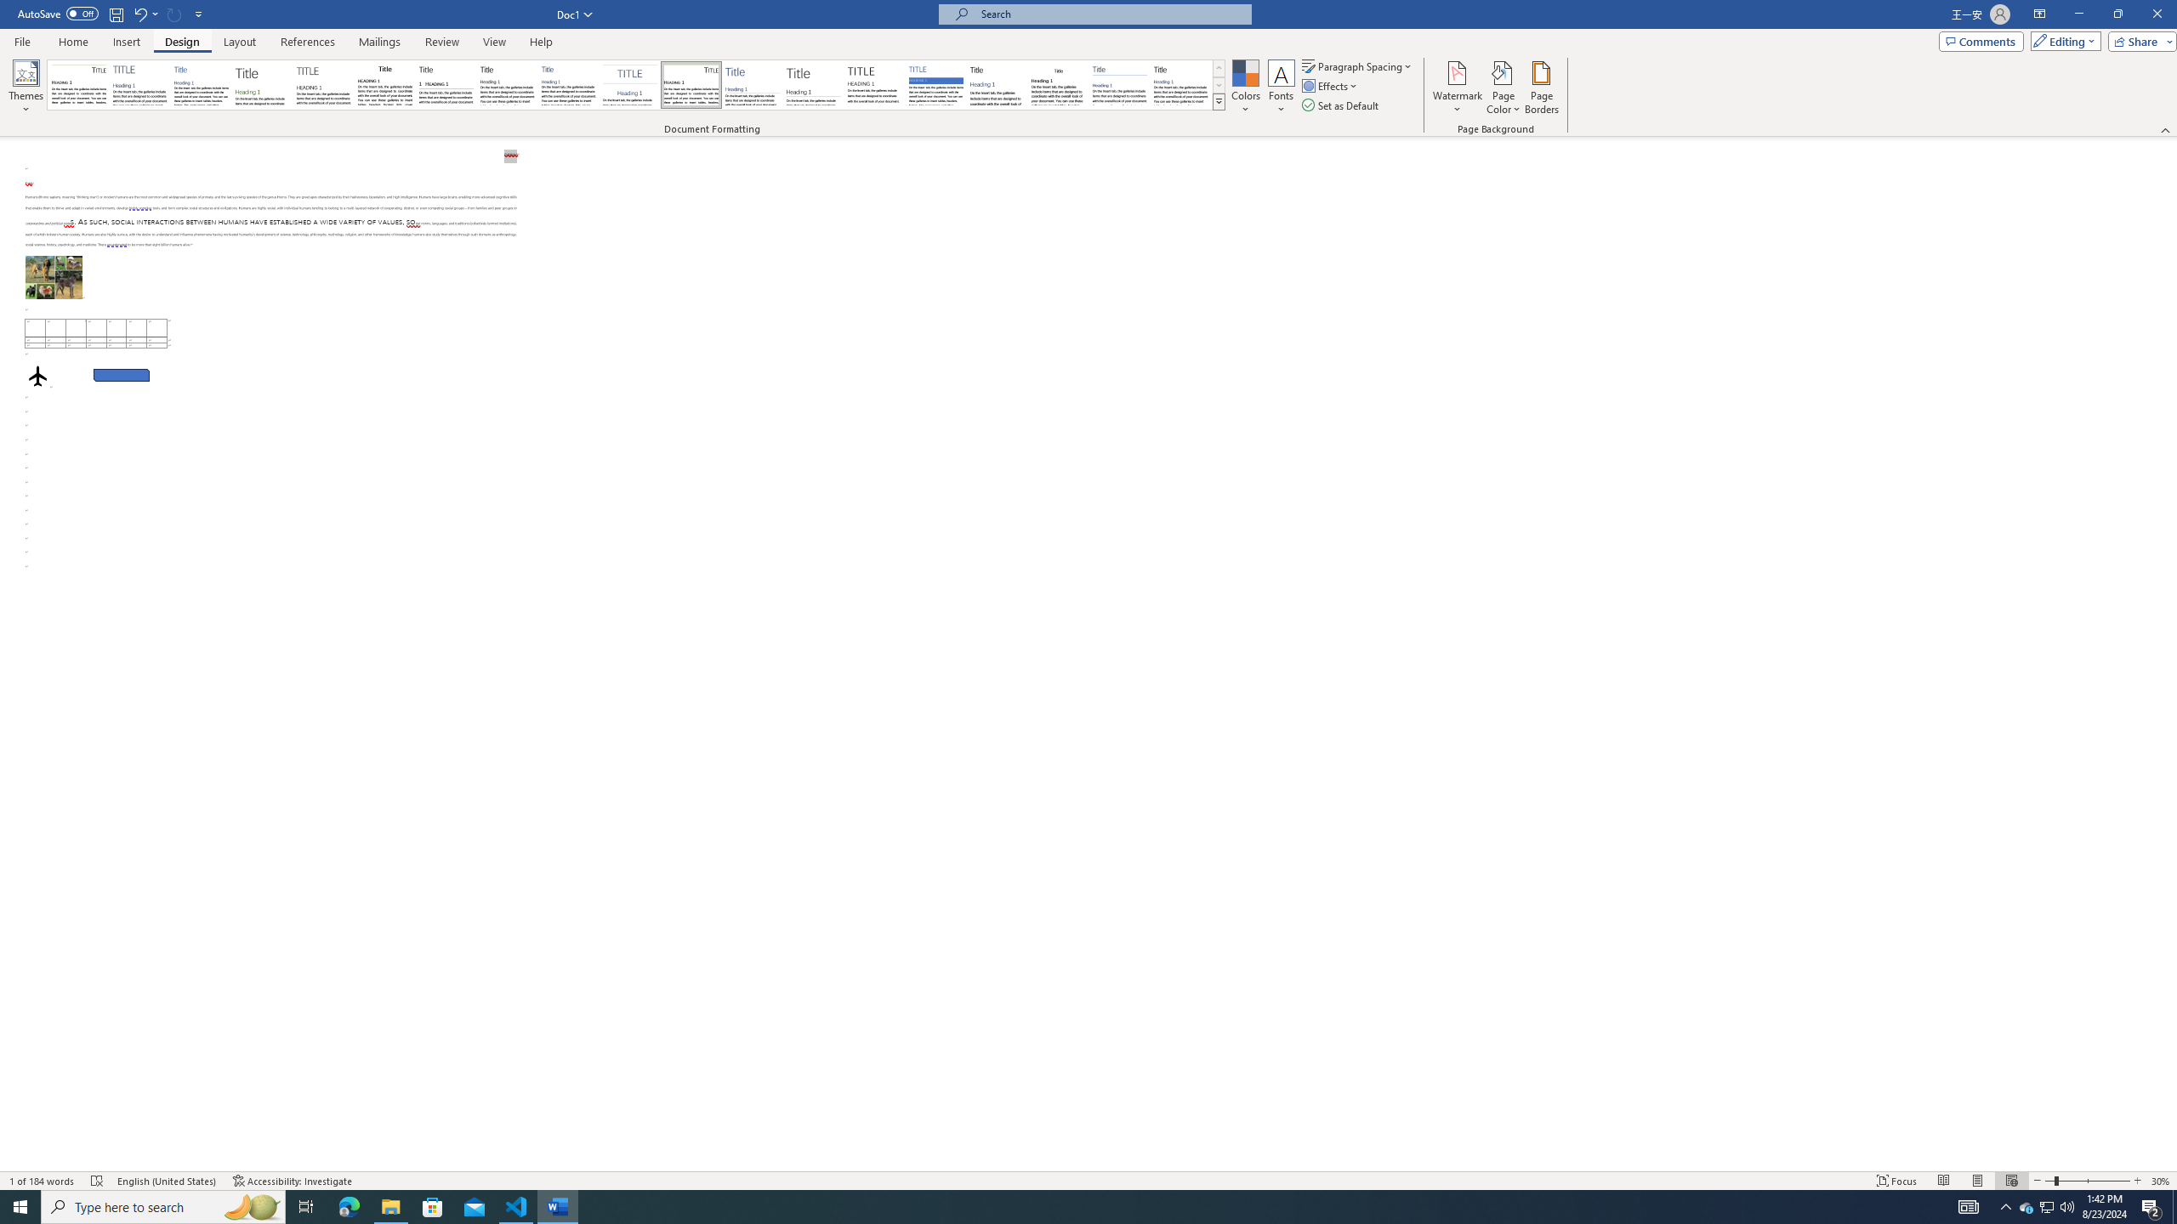  What do you see at coordinates (54, 277) in the screenshot?
I see `Morphological variation in six dogs` at bounding box center [54, 277].